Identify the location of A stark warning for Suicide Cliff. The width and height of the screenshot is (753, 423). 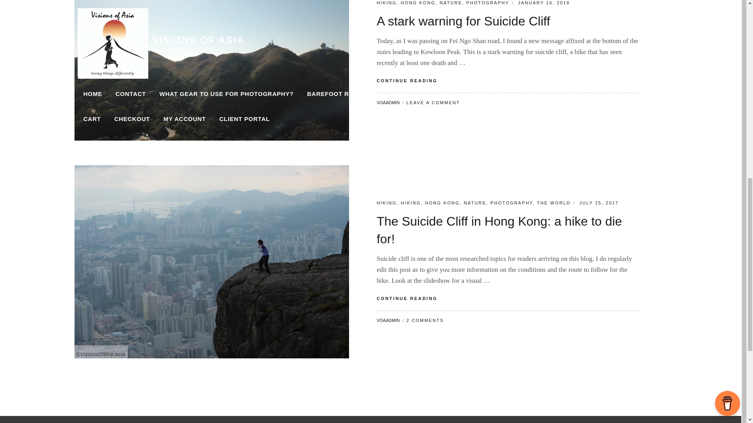
(508, 81).